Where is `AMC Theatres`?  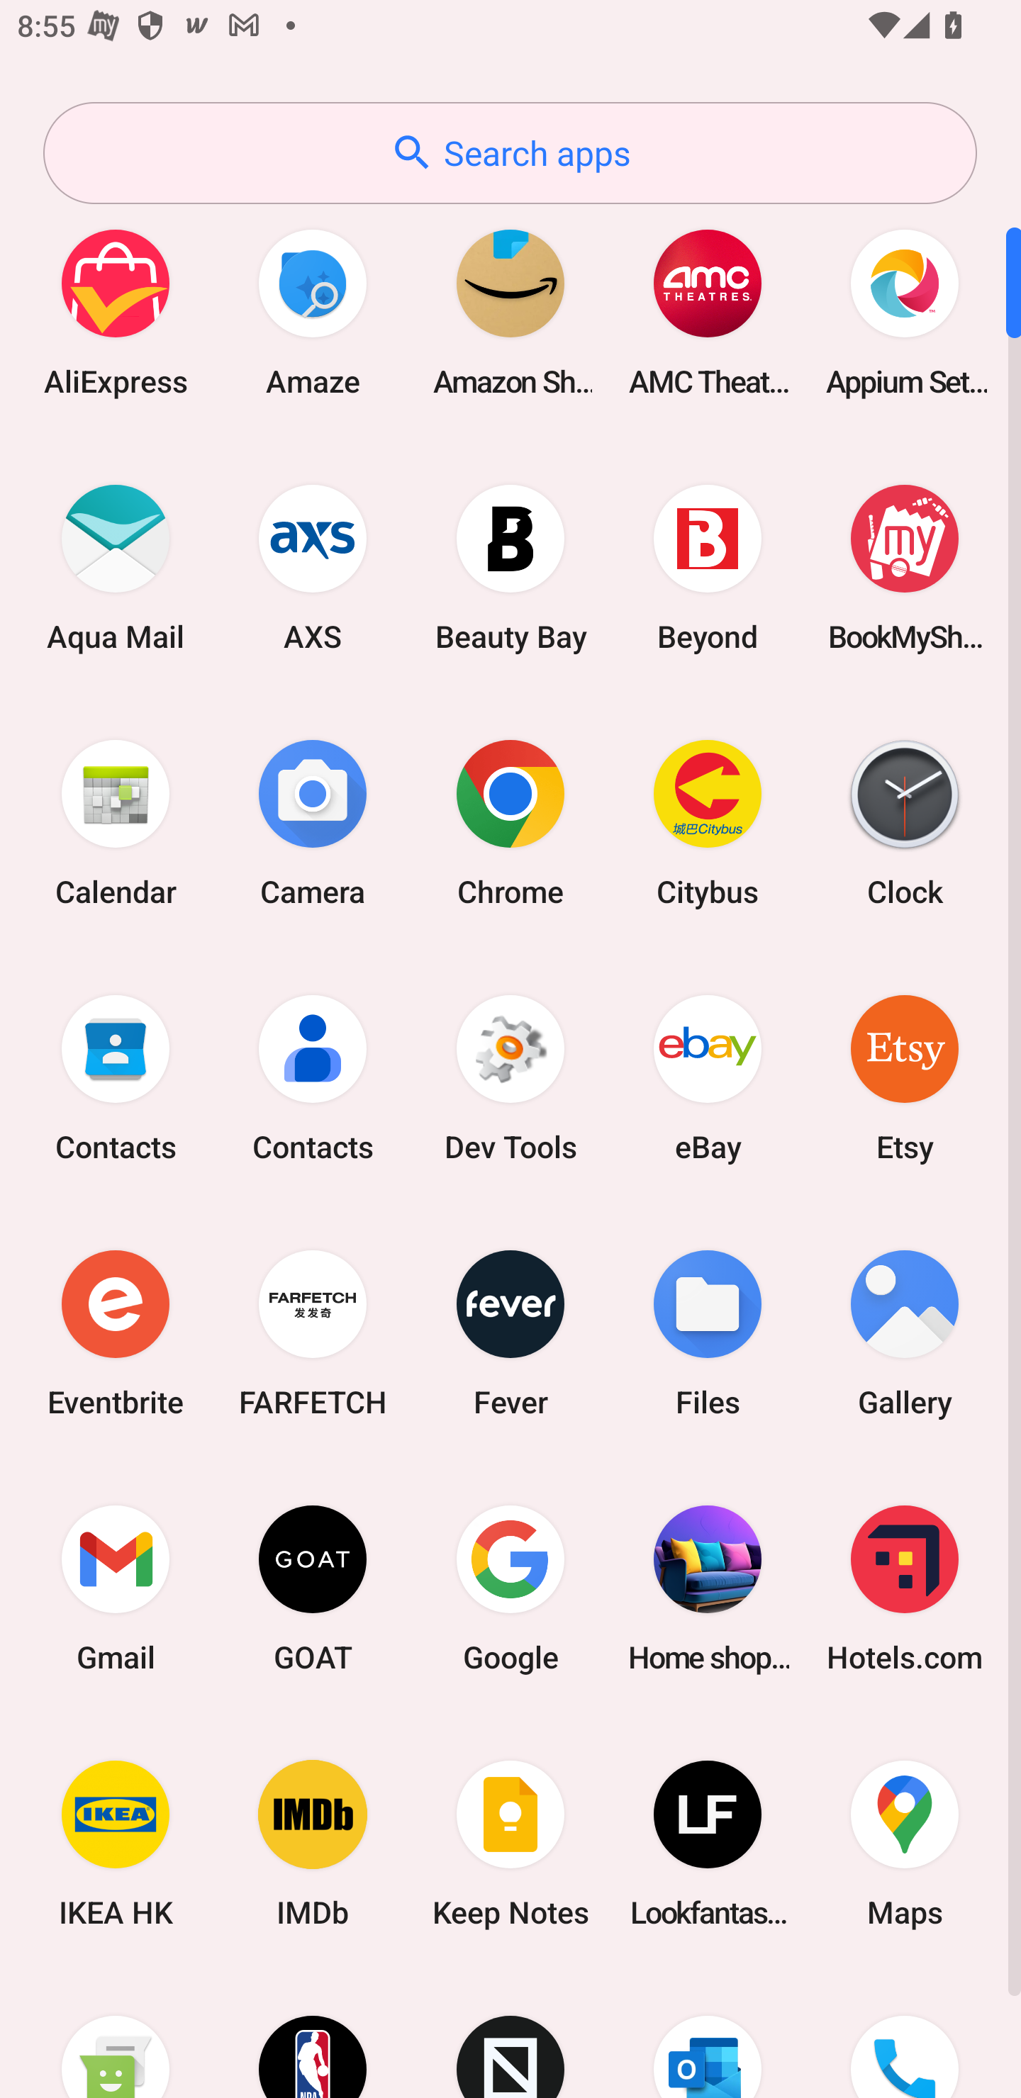 AMC Theatres is located at coordinates (708, 312).